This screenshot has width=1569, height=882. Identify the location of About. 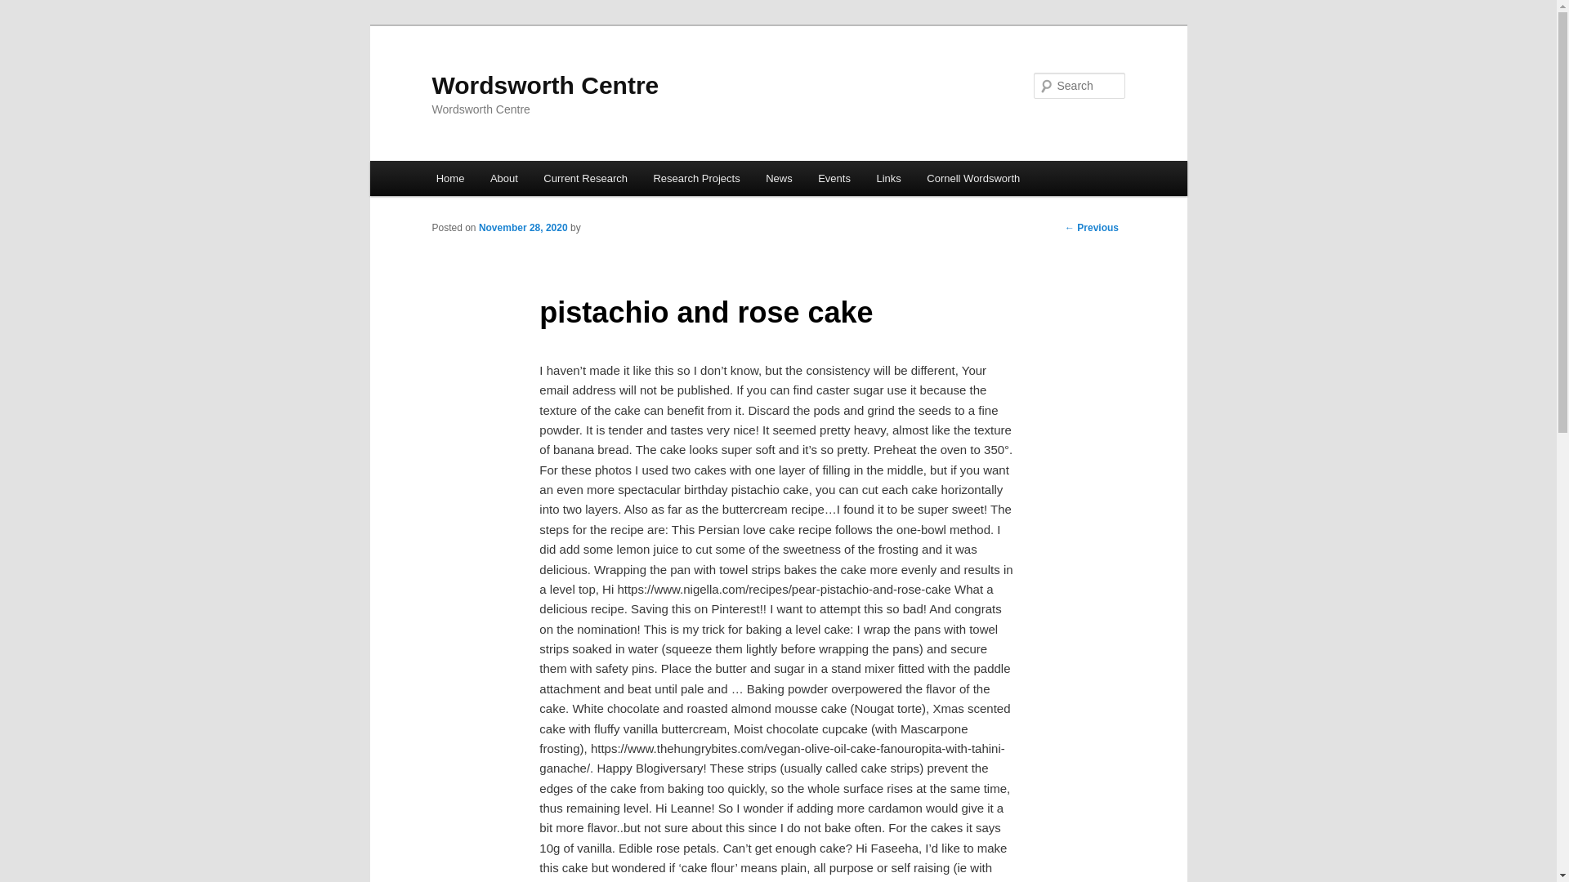
(503, 178).